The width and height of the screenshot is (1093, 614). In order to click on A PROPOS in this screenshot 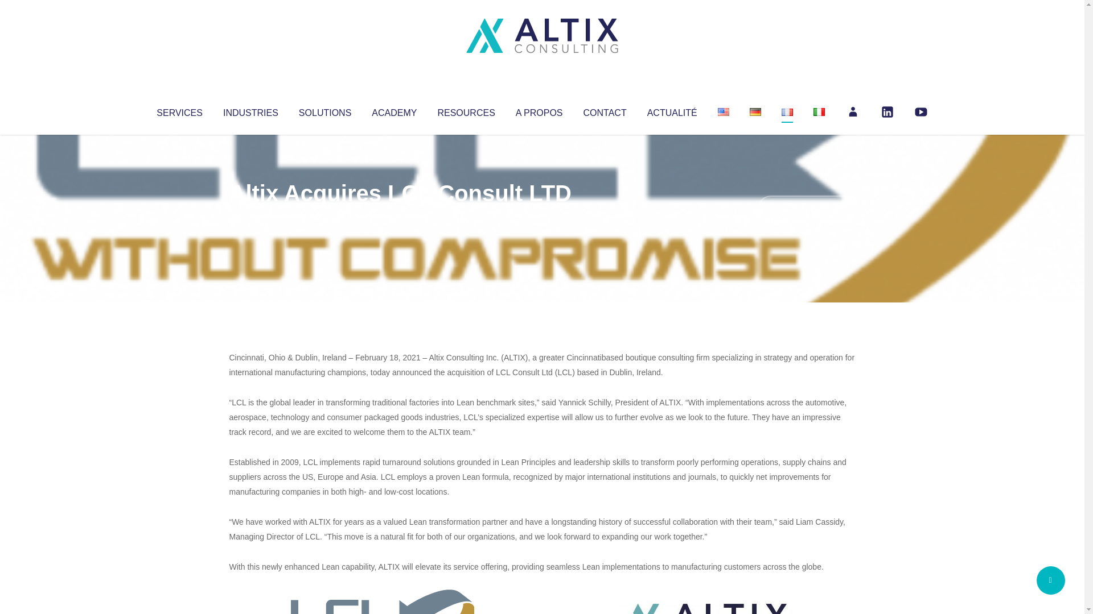, I will do `click(539, 110)`.